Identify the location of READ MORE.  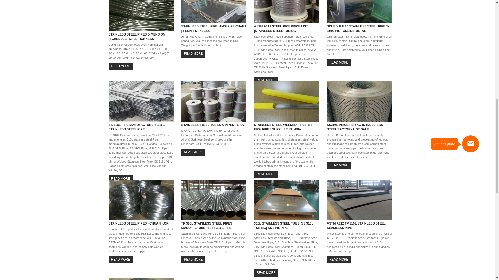
(121, 66).